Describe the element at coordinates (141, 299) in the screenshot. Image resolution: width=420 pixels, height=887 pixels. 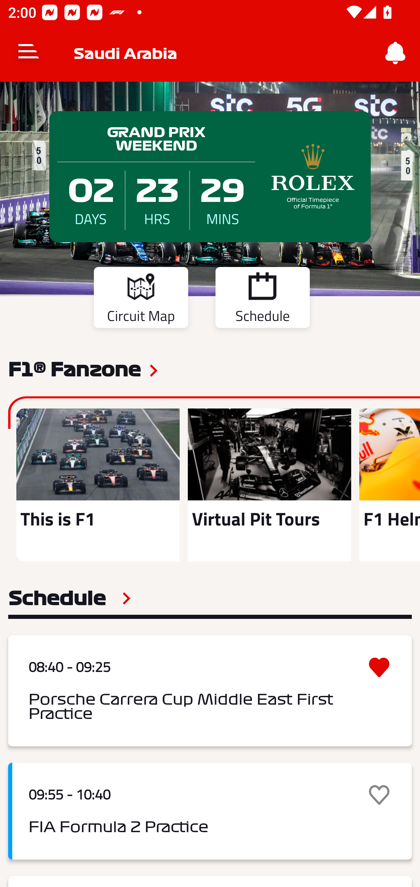
I see `Circuit Map` at that location.